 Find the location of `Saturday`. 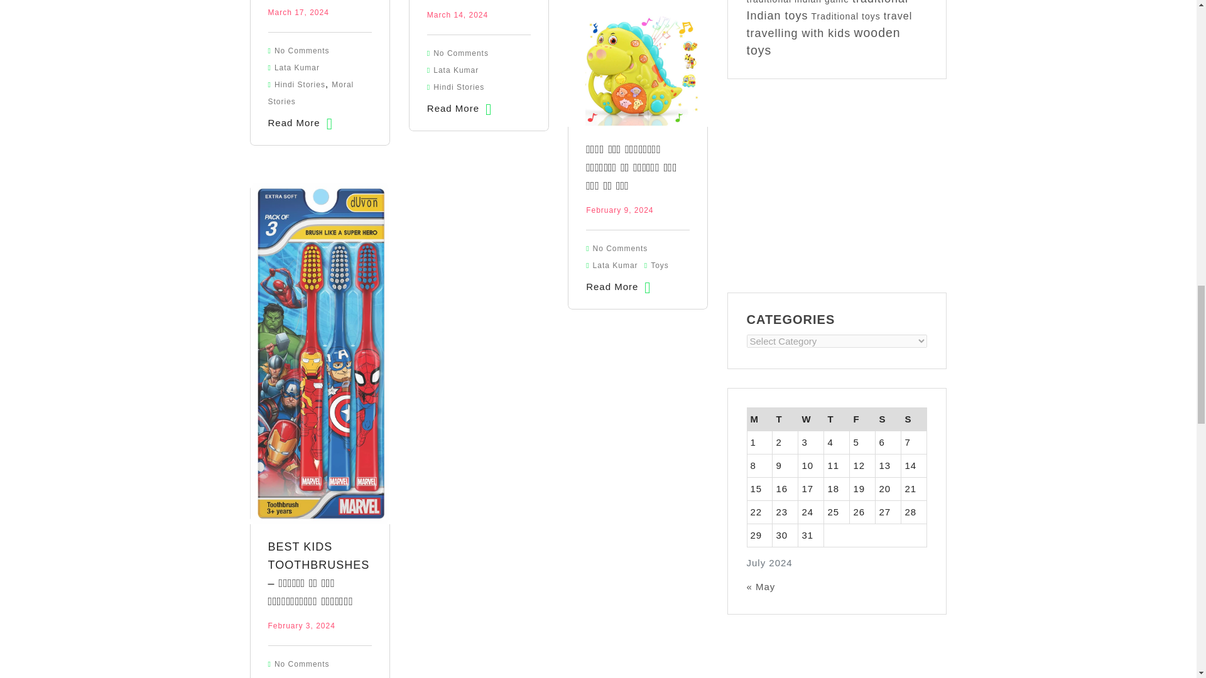

Saturday is located at coordinates (888, 419).